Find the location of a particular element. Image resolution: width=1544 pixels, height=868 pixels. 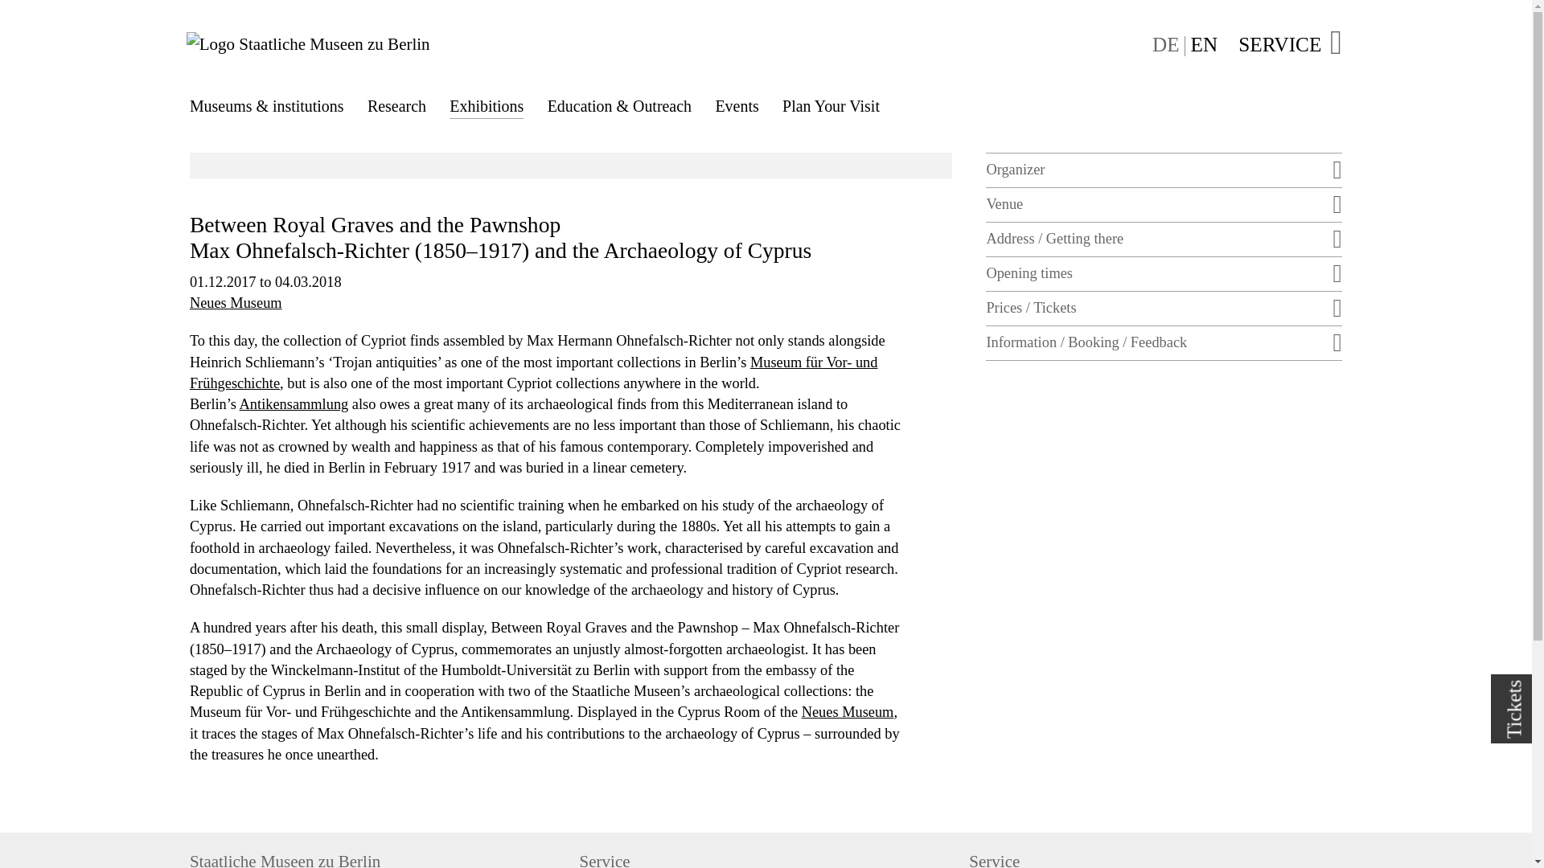

to the website is located at coordinates (534, 373).